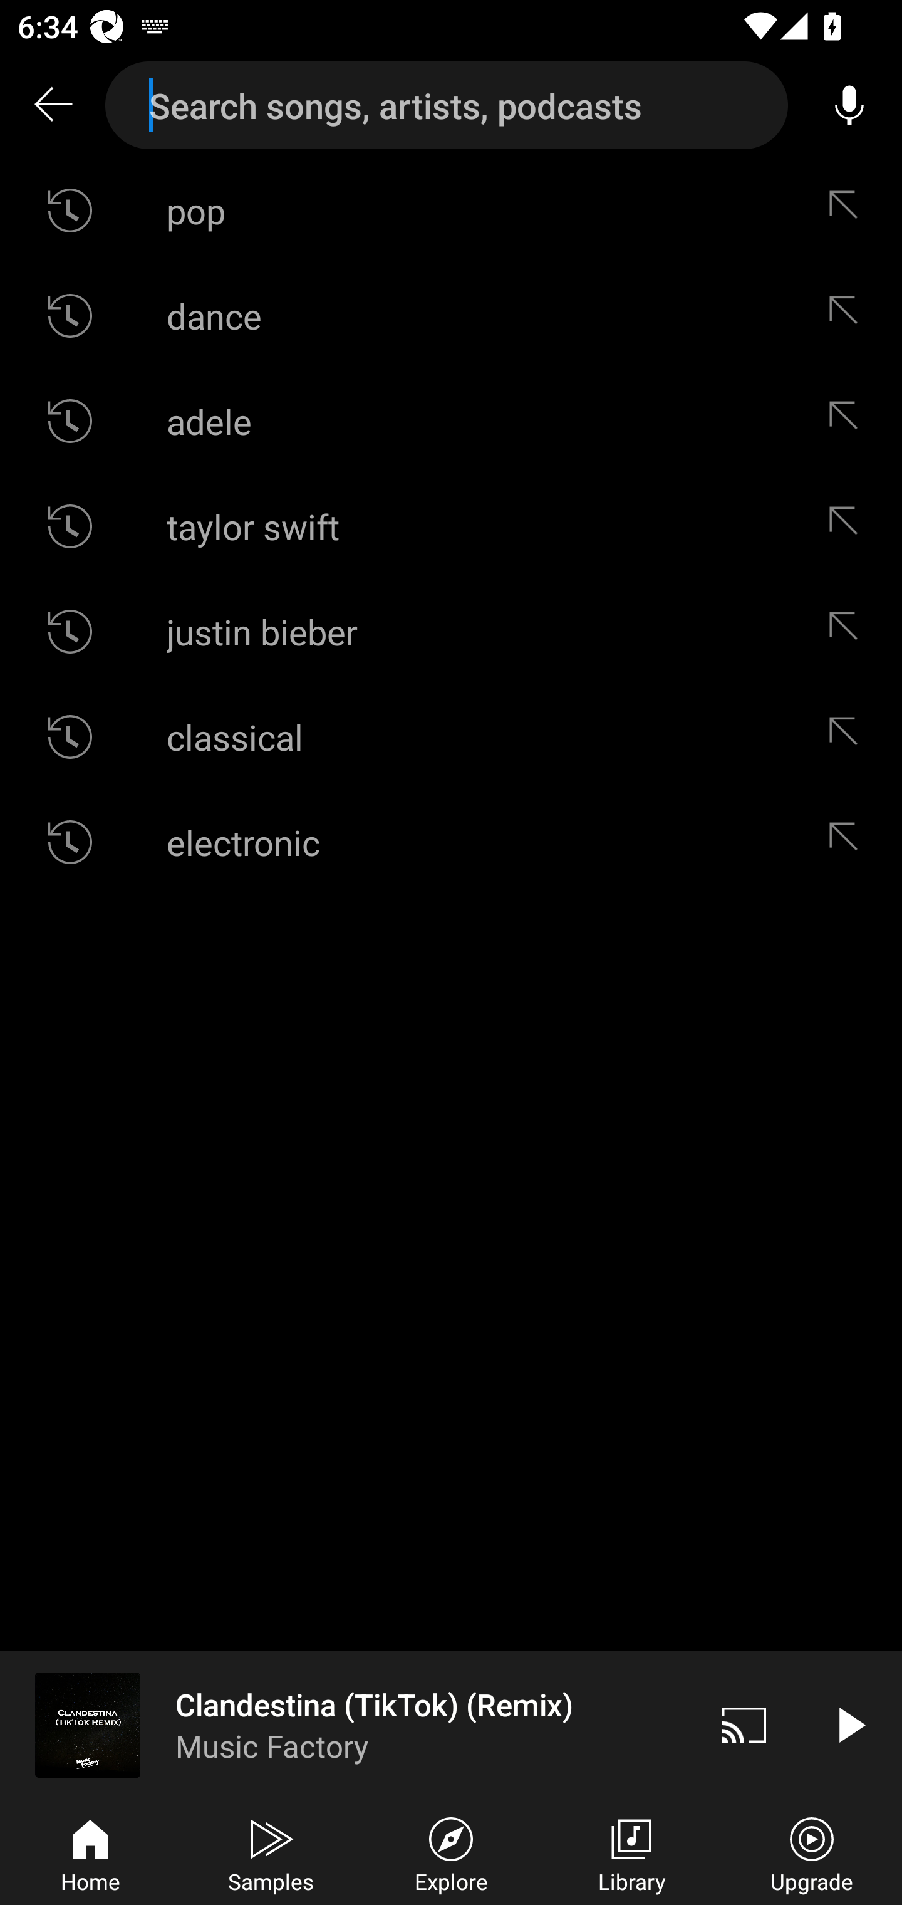 The width and height of the screenshot is (902, 1905). Describe the element at coordinates (53, 105) in the screenshot. I see `Search back` at that location.